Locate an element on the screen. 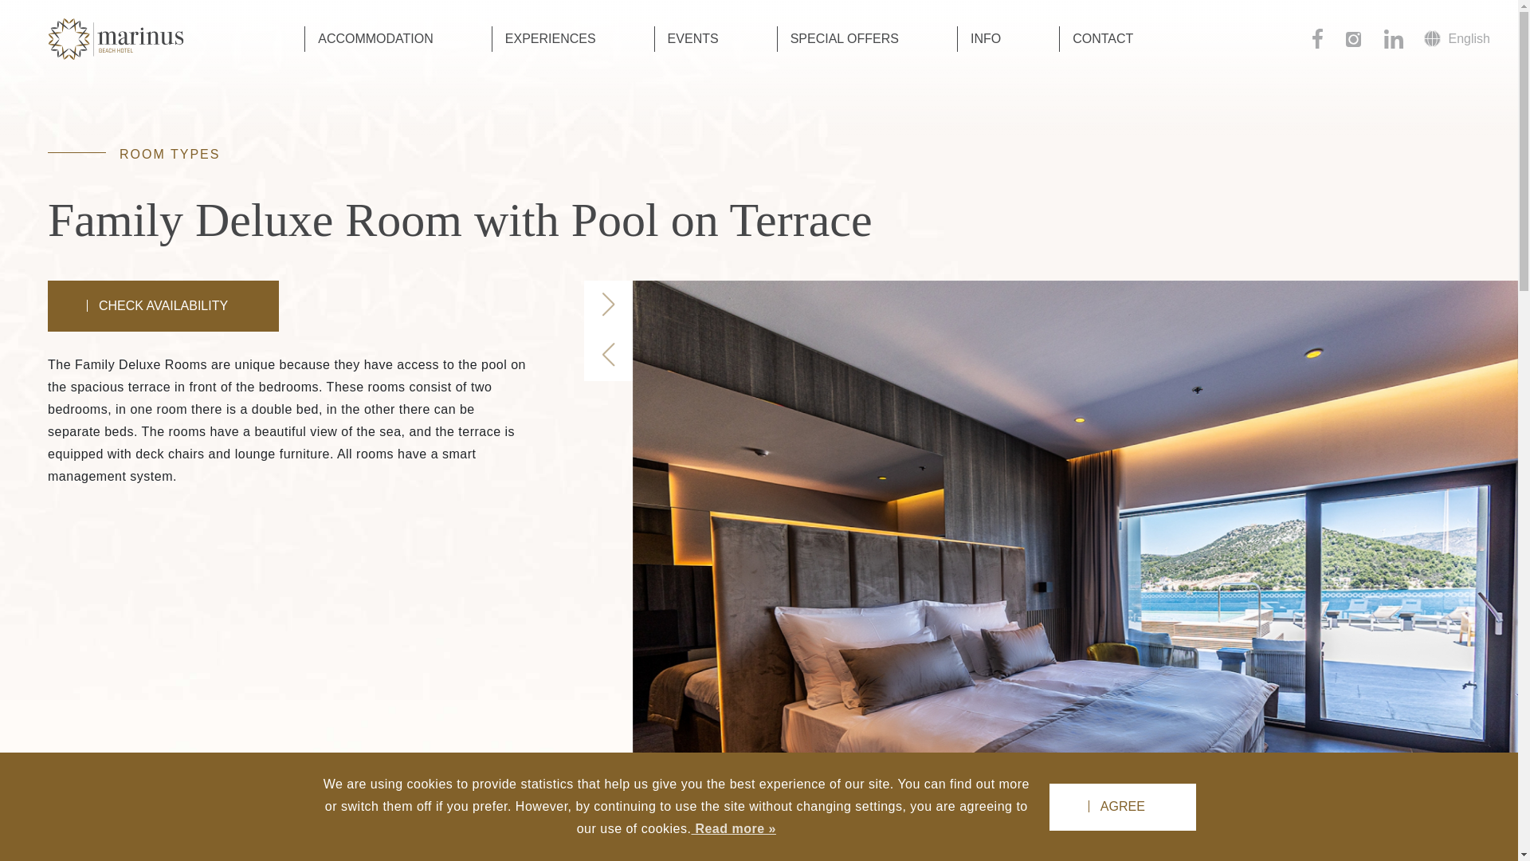  EXPERIENCES is located at coordinates (550, 38).